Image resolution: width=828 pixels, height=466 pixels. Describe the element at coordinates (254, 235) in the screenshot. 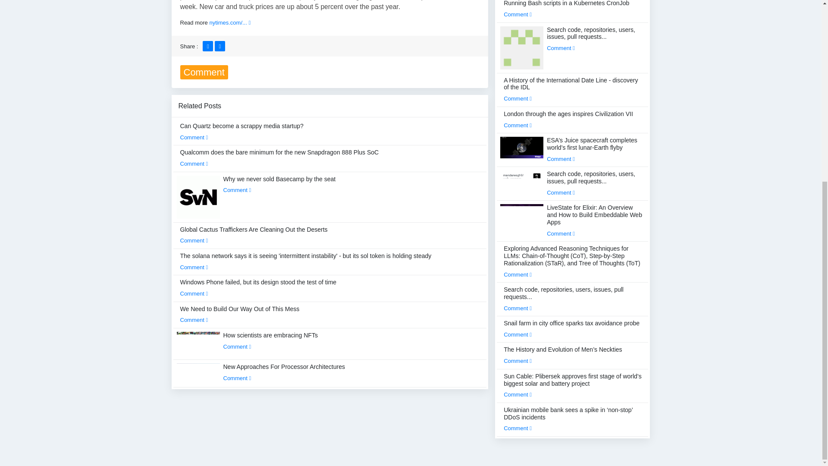

I see `Global Cactus Traffickers Are Cleaning Out the Deserts` at that location.